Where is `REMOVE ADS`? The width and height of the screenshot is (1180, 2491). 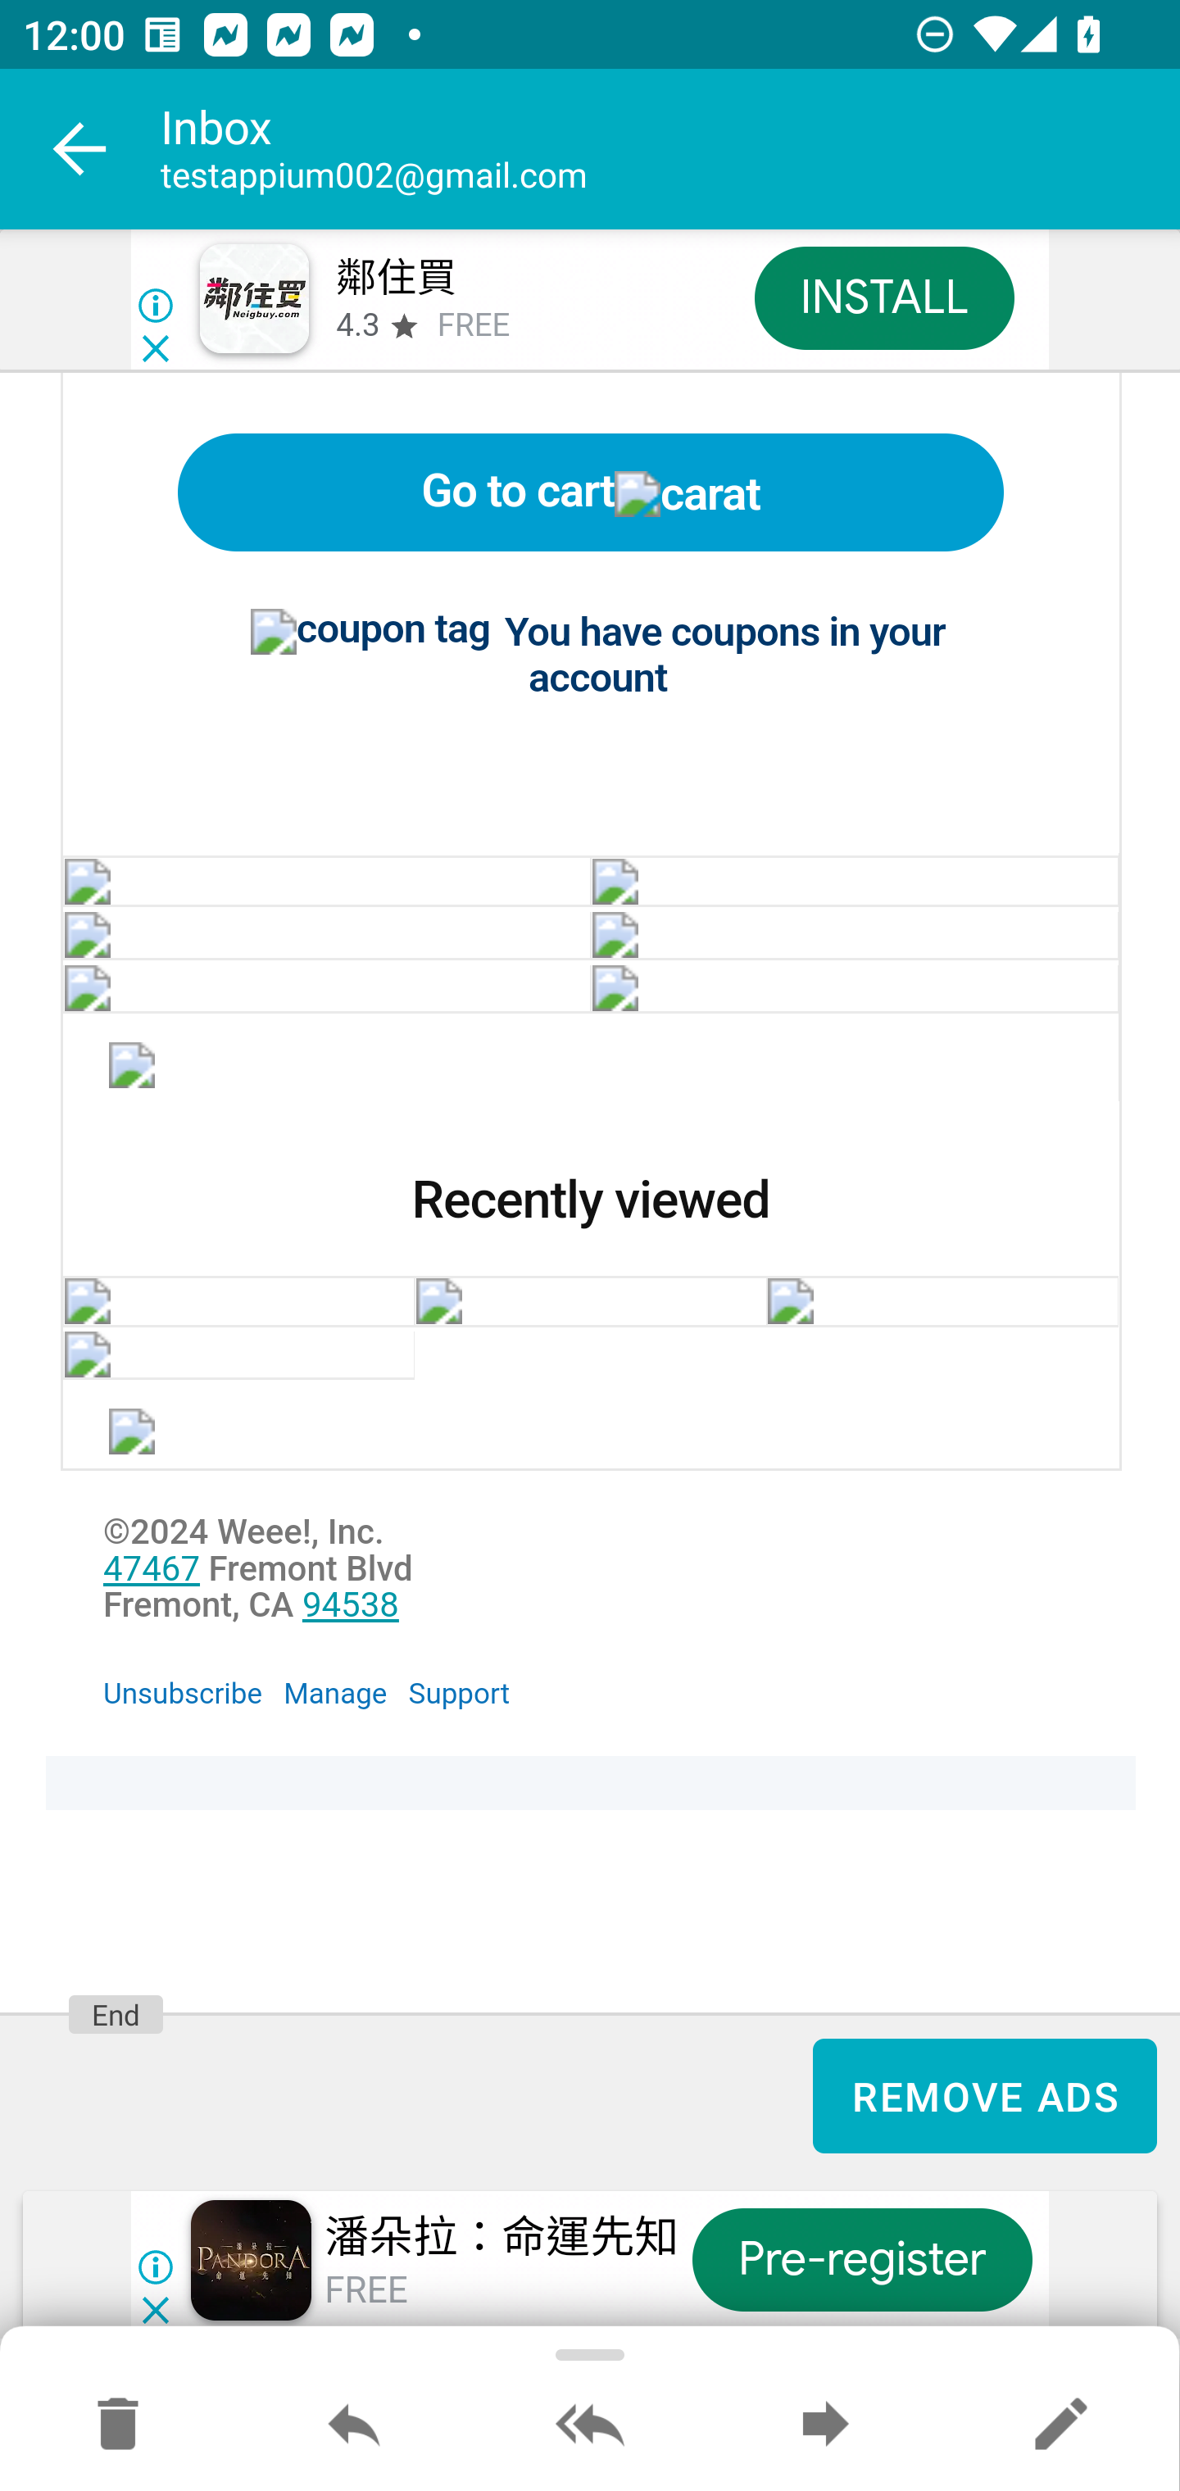 REMOVE ADS is located at coordinates (985, 2094).